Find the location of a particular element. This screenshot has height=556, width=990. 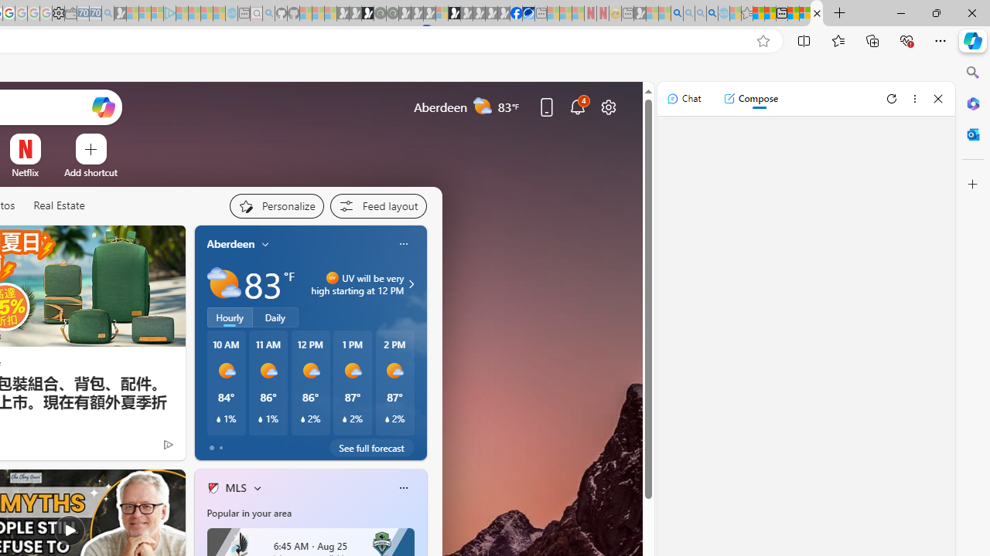

tab-0 is located at coordinates (212, 448).